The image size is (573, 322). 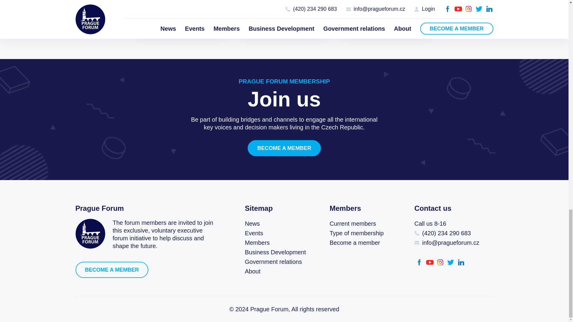 What do you see at coordinates (90, 234) in the screenshot?
I see `Prague Forum` at bounding box center [90, 234].